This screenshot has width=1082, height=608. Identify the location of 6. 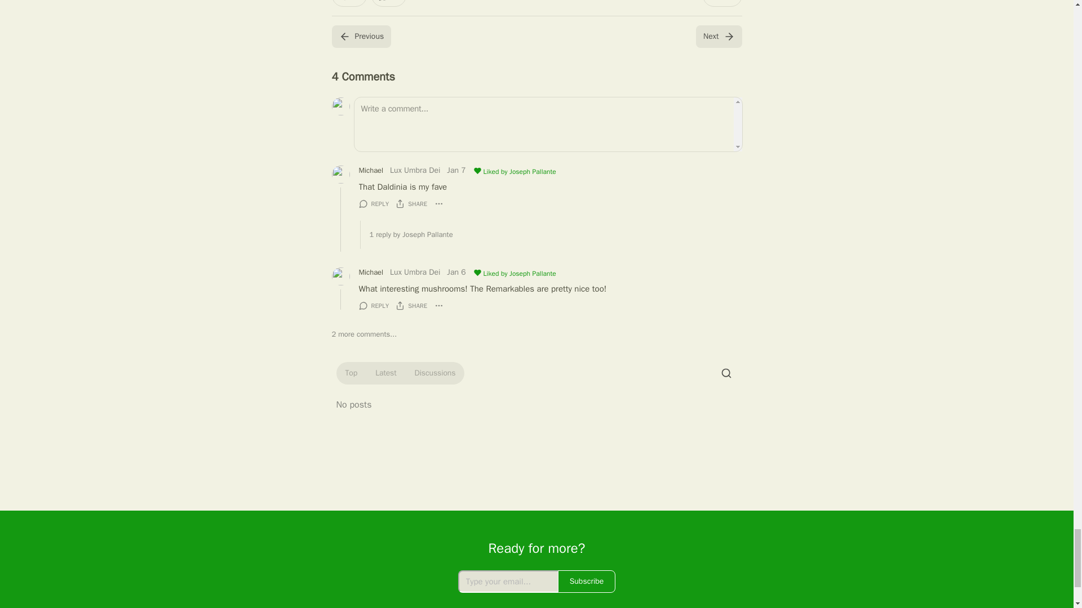
(348, 3).